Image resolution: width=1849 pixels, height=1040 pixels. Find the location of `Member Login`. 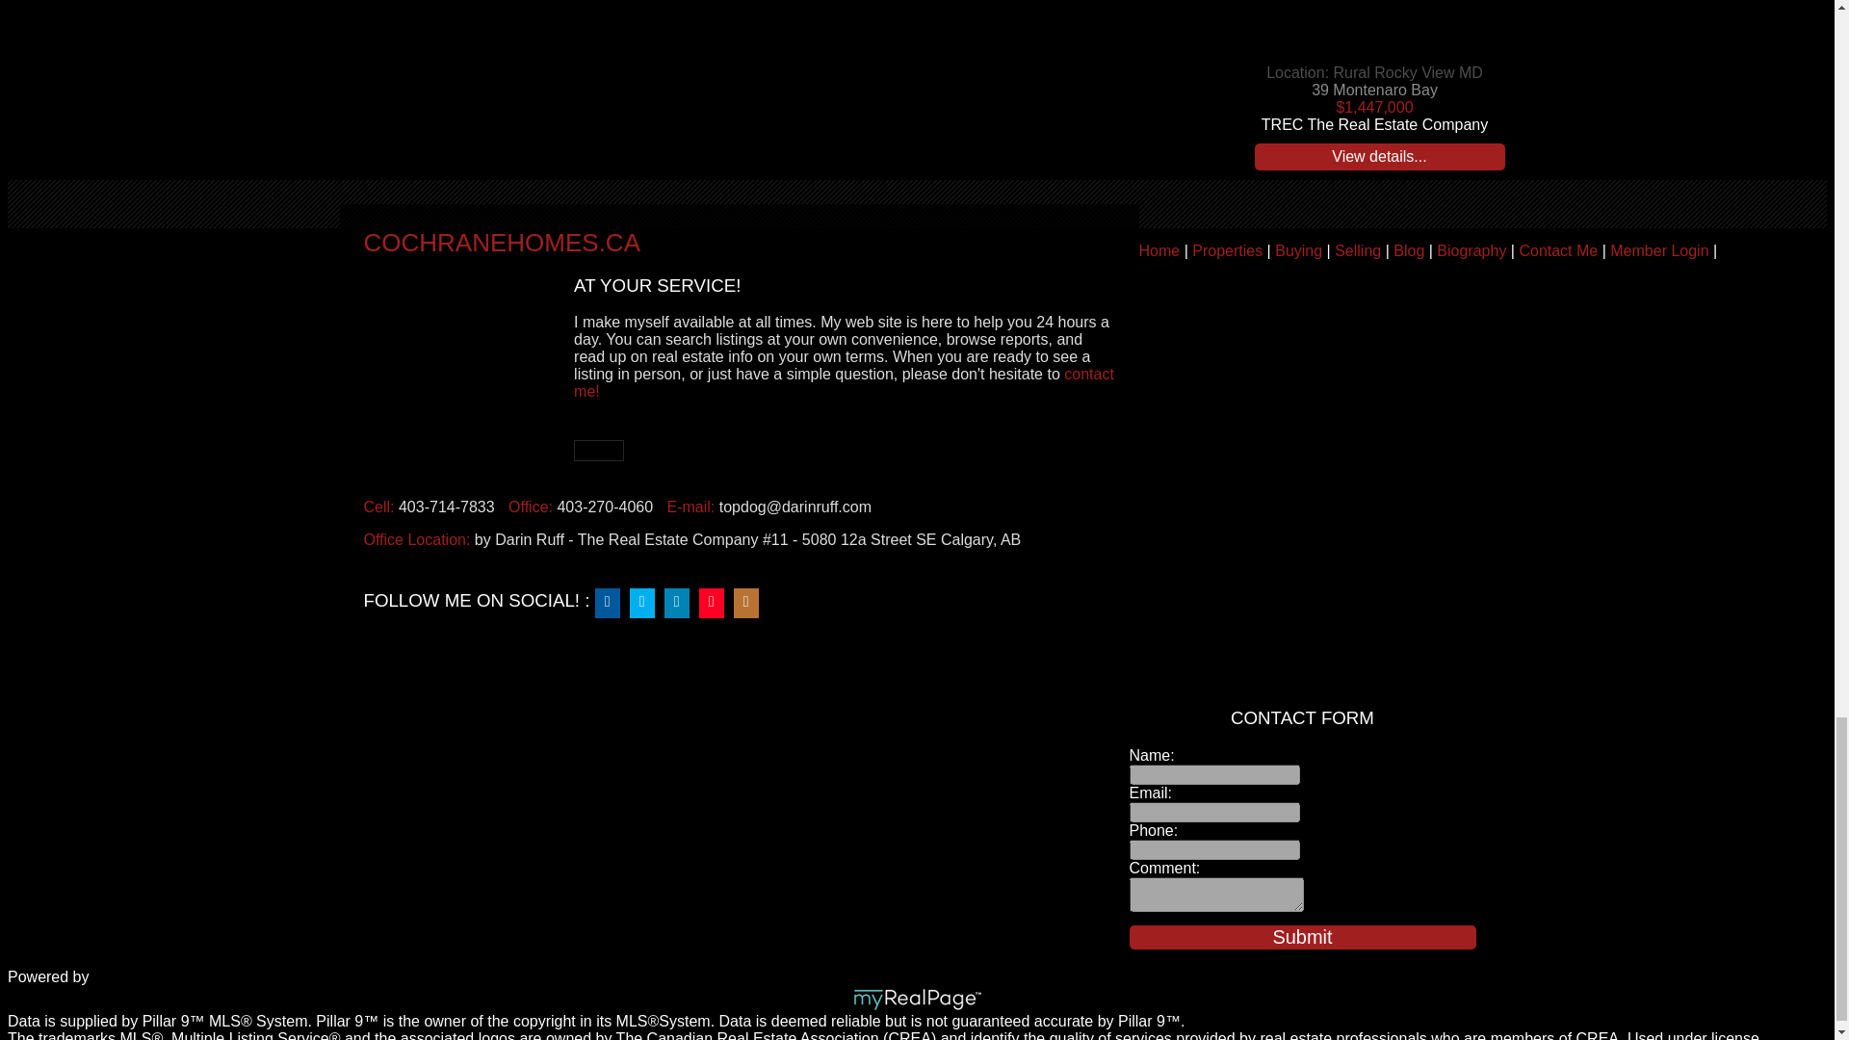

Member Login is located at coordinates (1659, 250).